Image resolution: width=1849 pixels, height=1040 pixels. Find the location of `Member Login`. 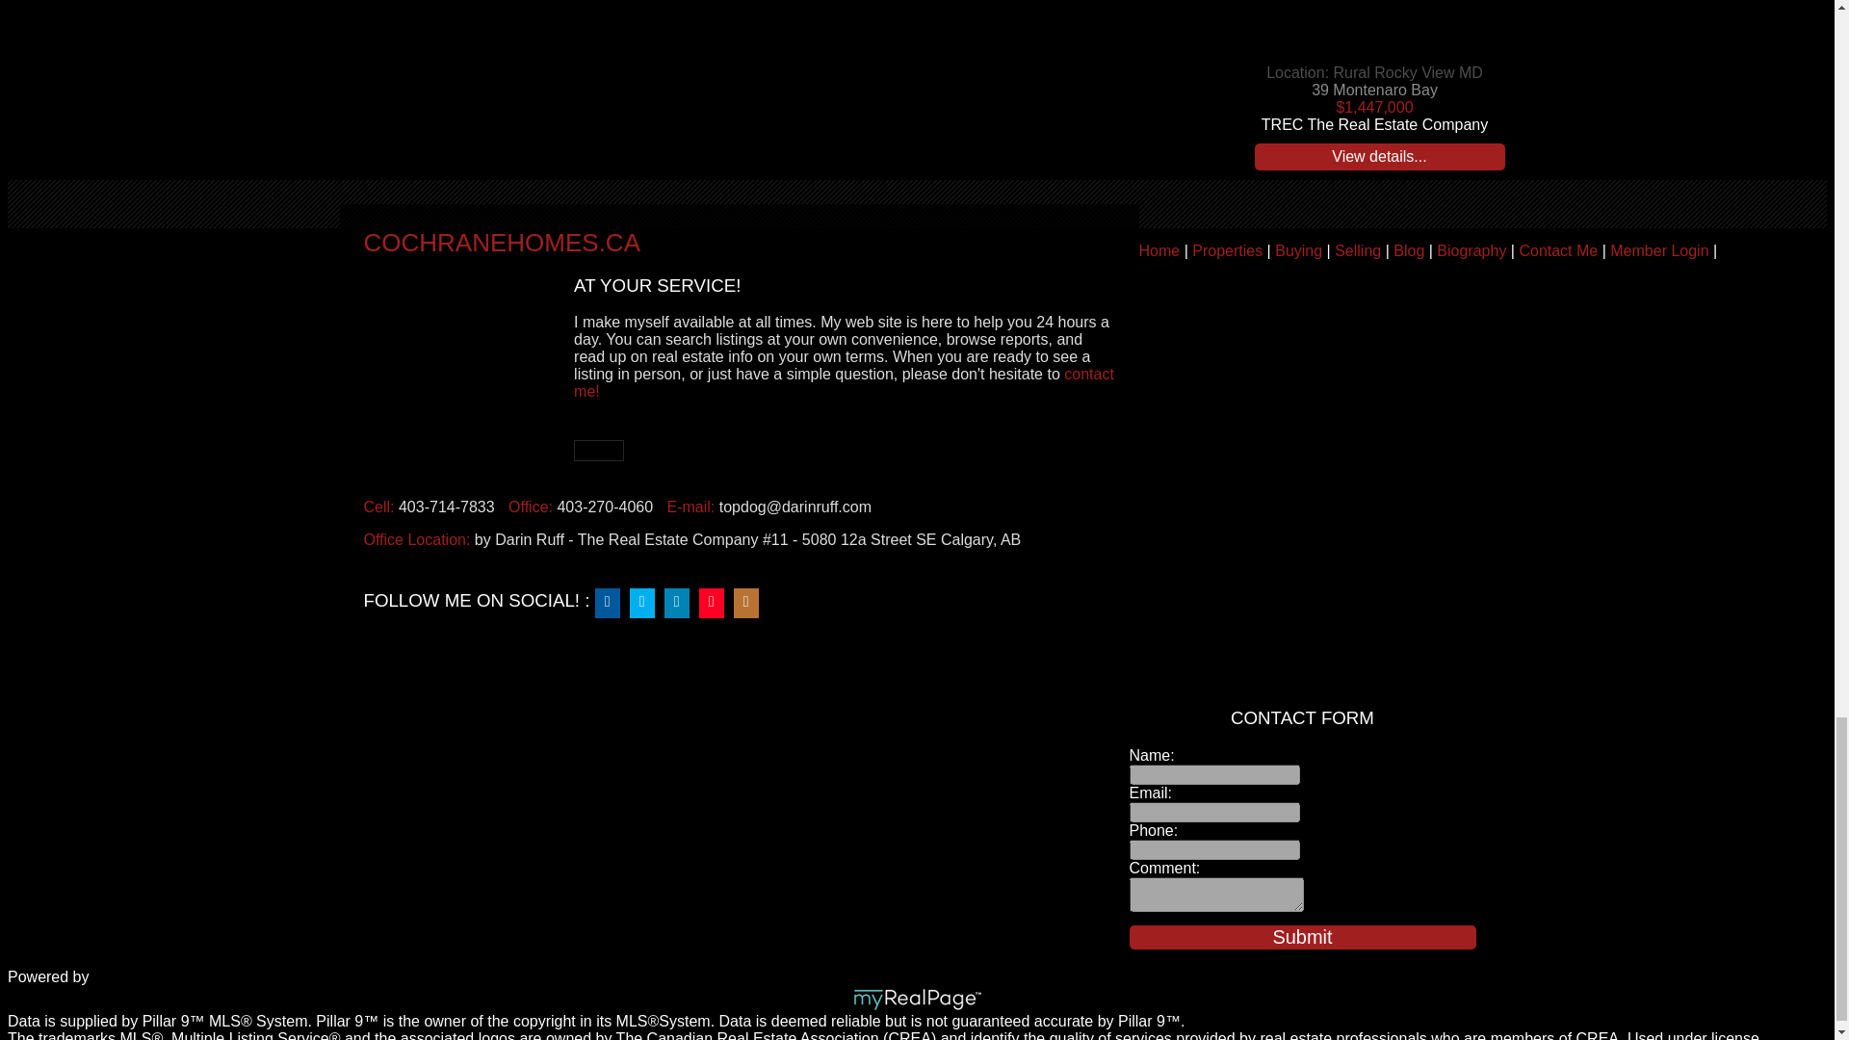

Member Login is located at coordinates (1659, 250).